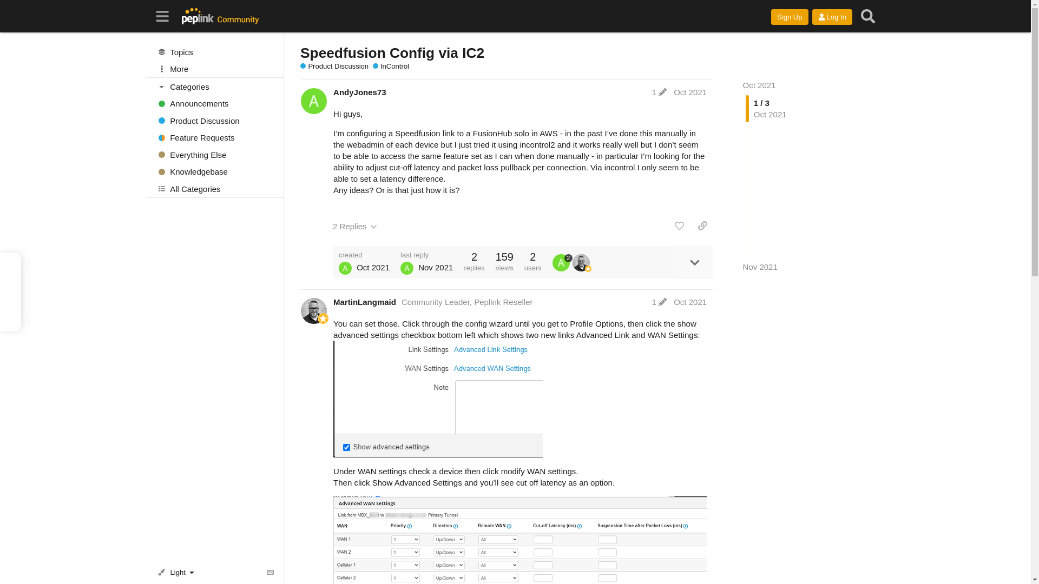  What do you see at coordinates (832, 17) in the screenshot?
I see `Log In` at bounding box center [832, 17].